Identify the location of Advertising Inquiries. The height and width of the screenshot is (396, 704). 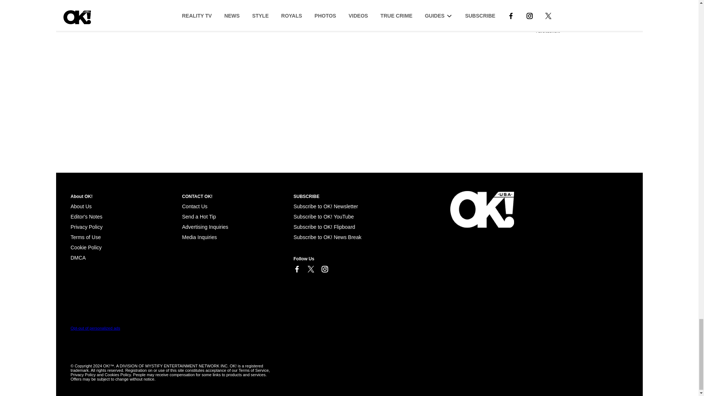
(205, 227).